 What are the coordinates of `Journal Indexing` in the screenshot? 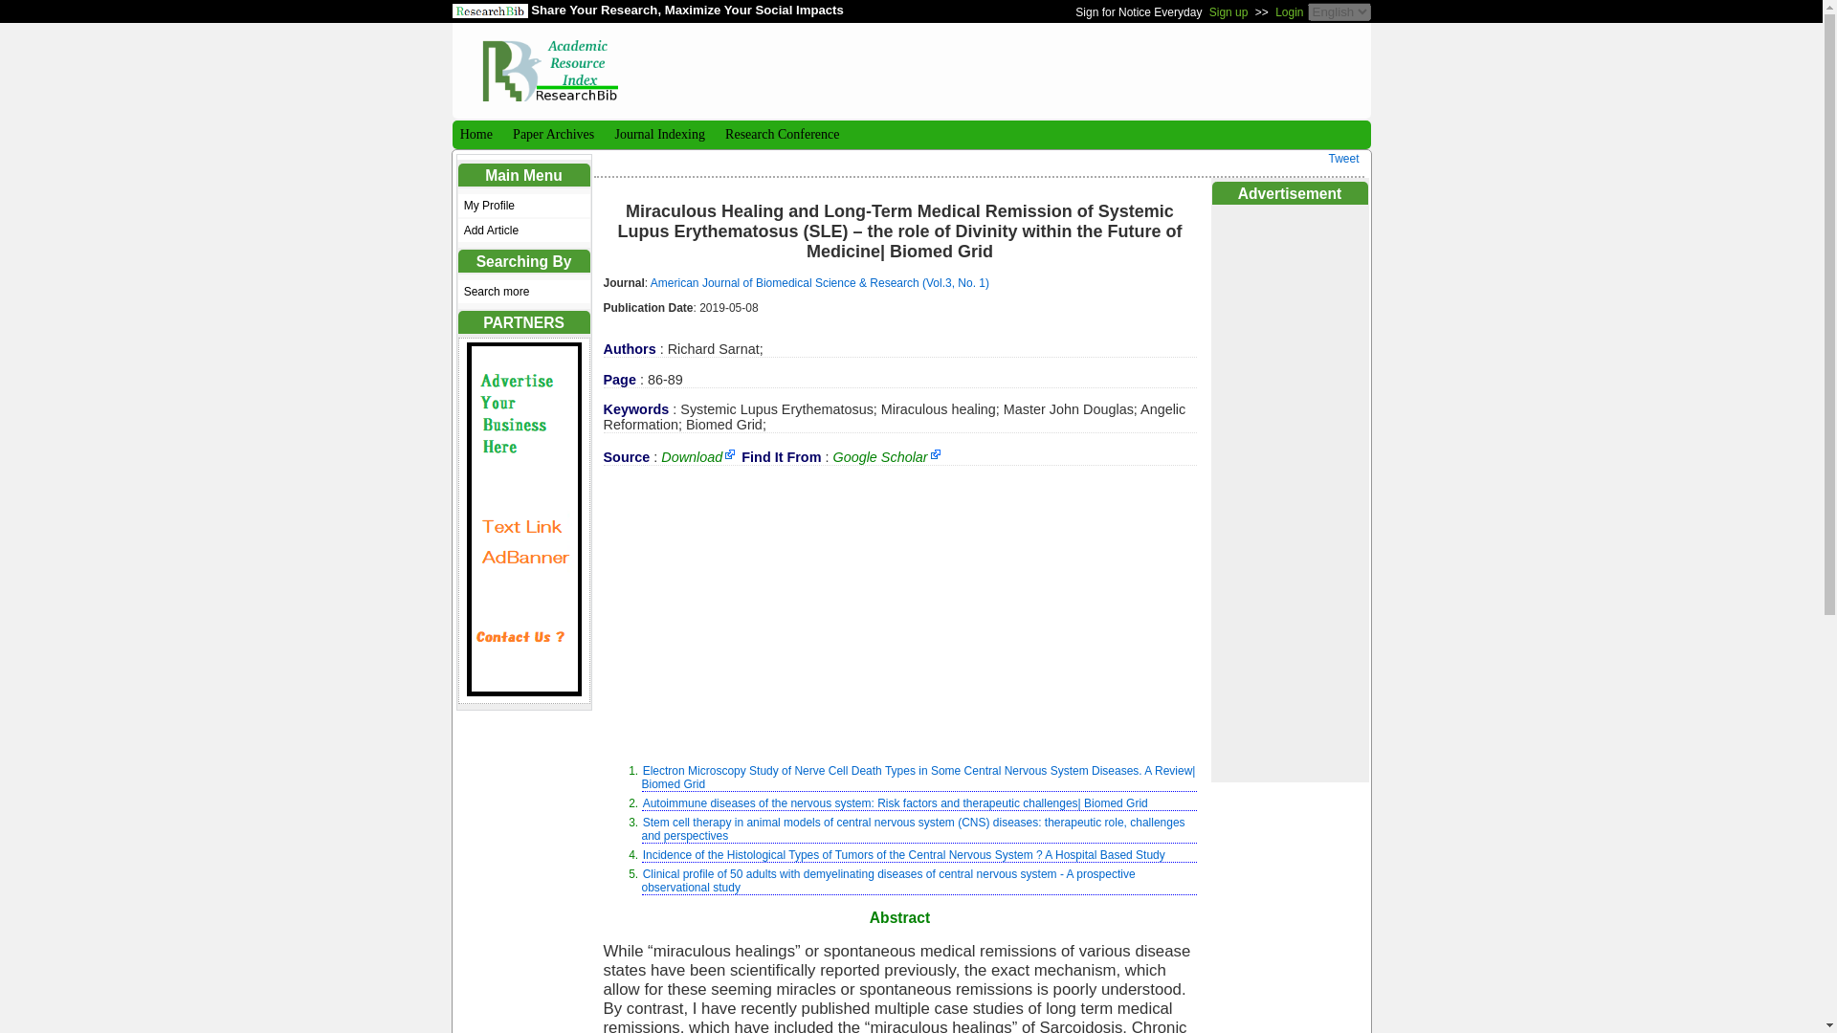 It's located at (657, 134).